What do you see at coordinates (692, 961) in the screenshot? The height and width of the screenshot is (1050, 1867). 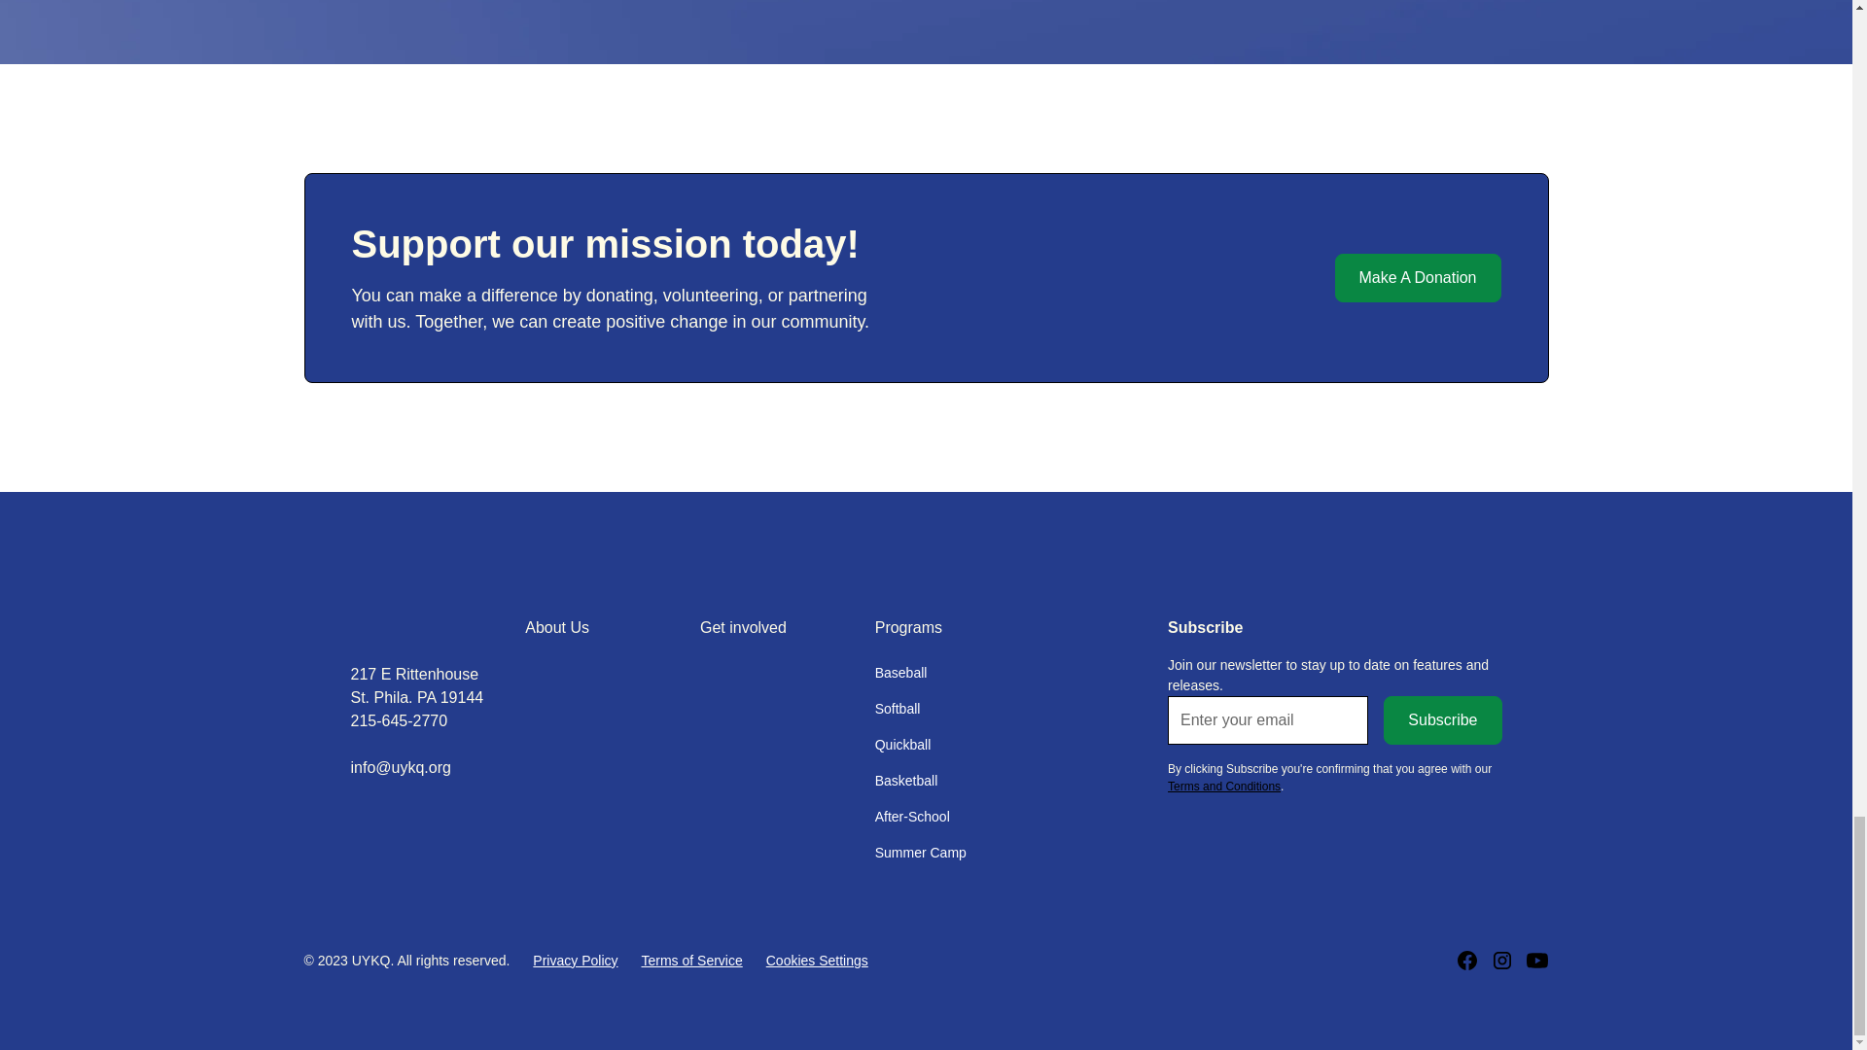 I see `Terms of Service` at bounding box center [692, 961].